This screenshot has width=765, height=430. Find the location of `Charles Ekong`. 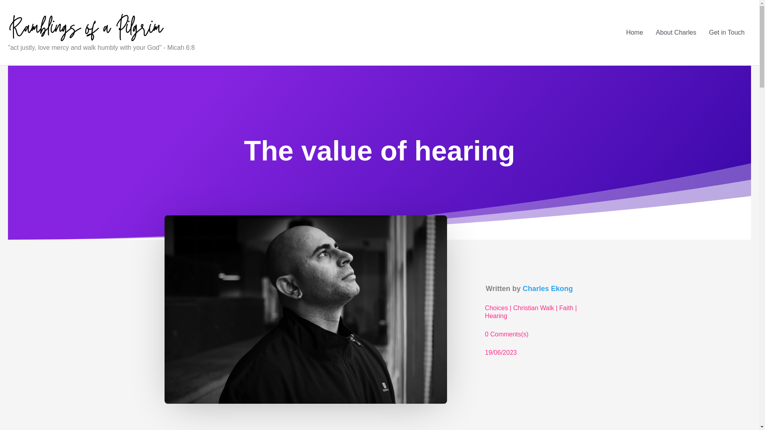

Charles Ekong is located at coordinates (547, 291).